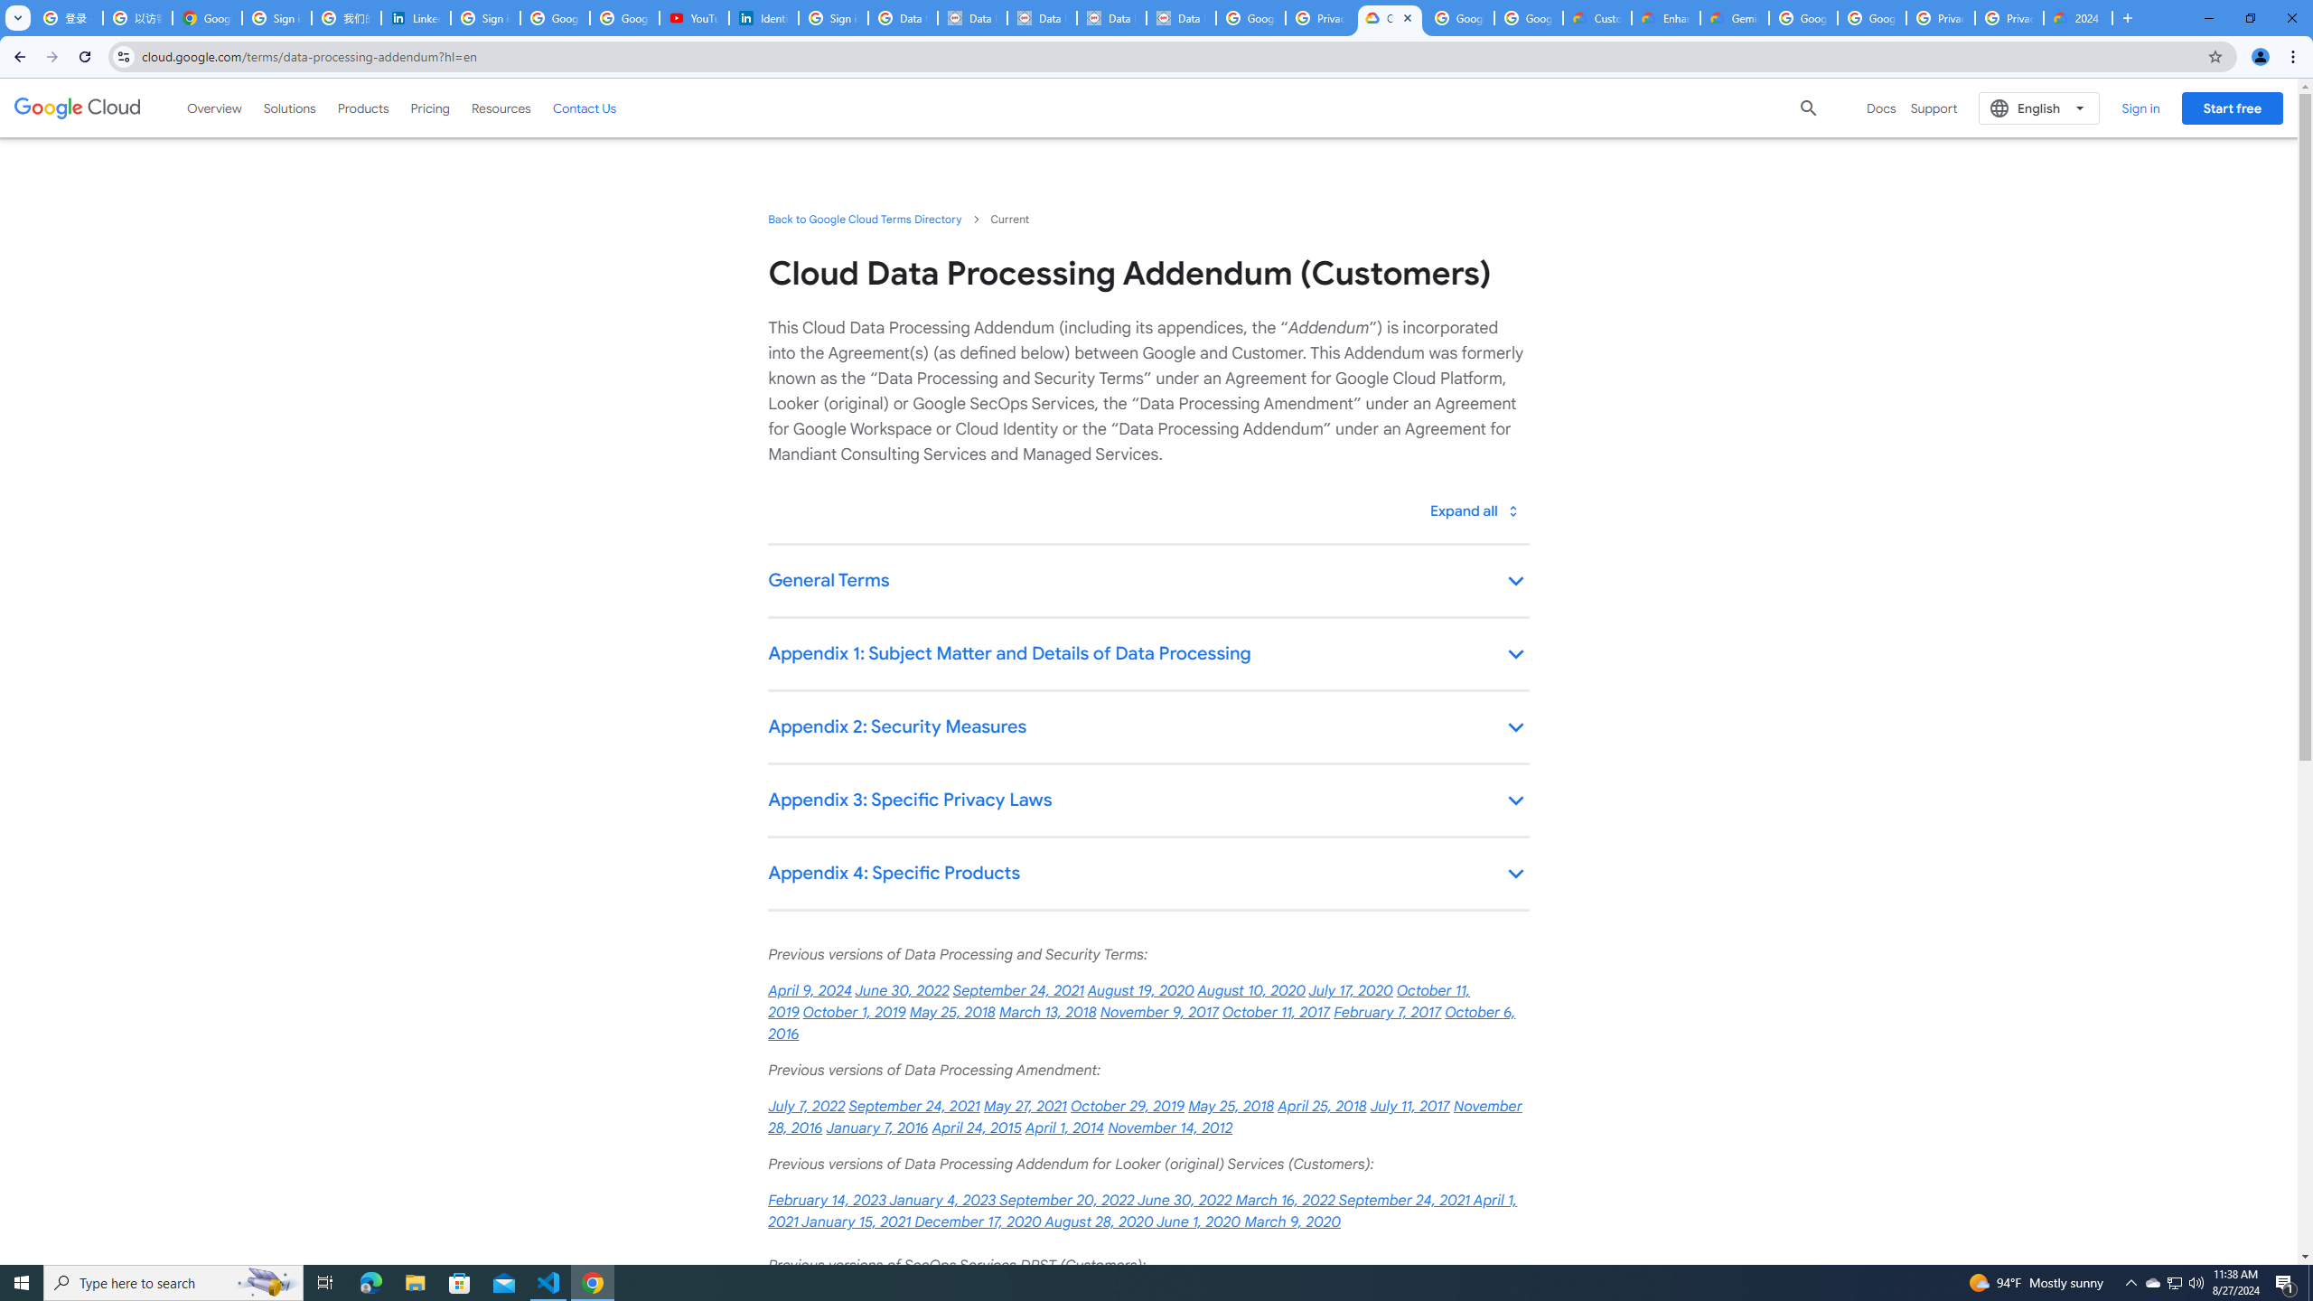 This screenshot has width=2313, height=1301. I want to click on April 9, 2024, so click(810, 991).